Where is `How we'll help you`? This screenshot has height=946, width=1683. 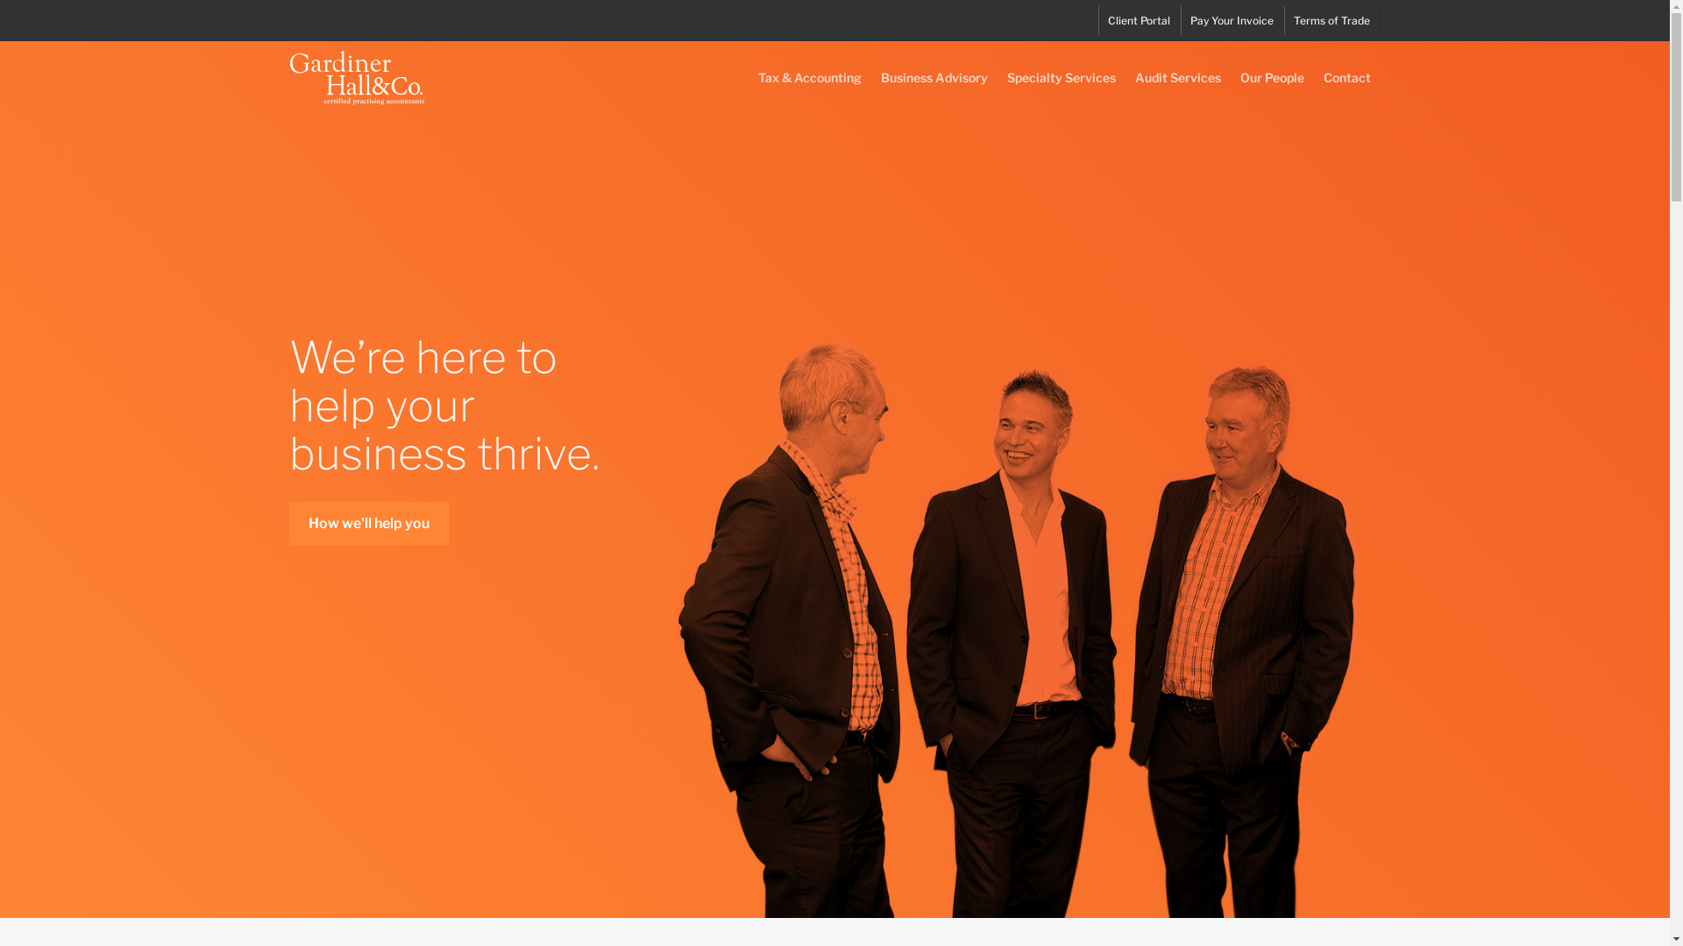
How we'll help you is located at coordinates (369, 524).